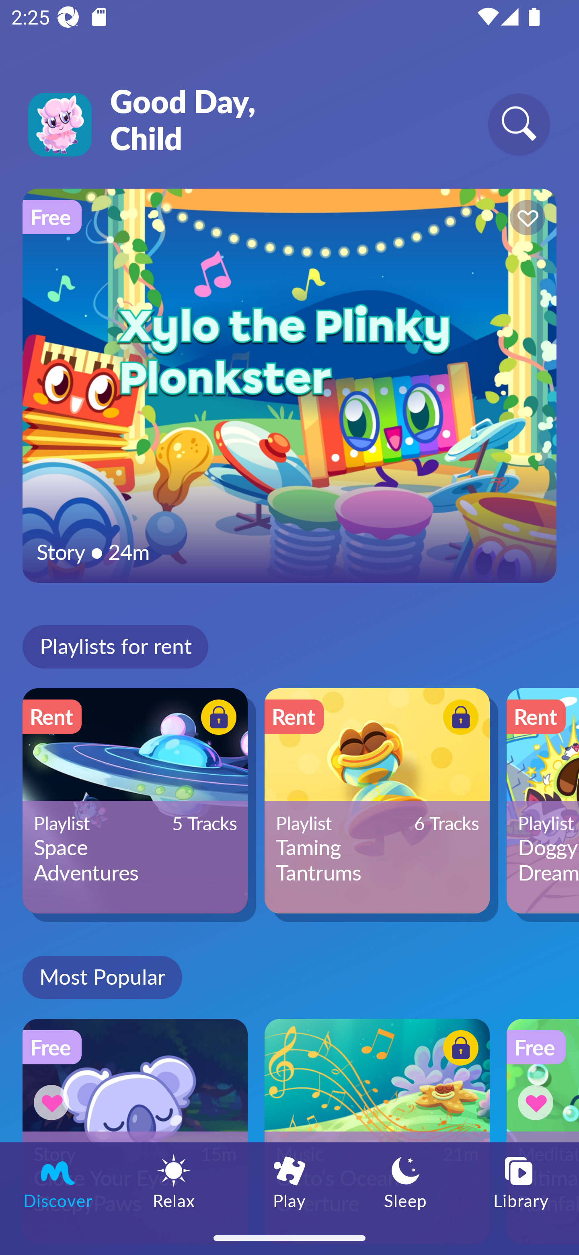 This screenshot has width=579, height=1255. Describe the element at coordinates (174, 1181) in the screenshot. I see `Relax` at that location.